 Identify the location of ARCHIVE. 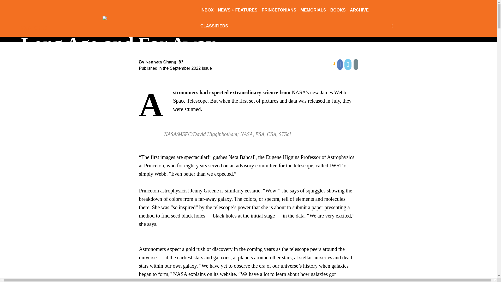
(359, 10).